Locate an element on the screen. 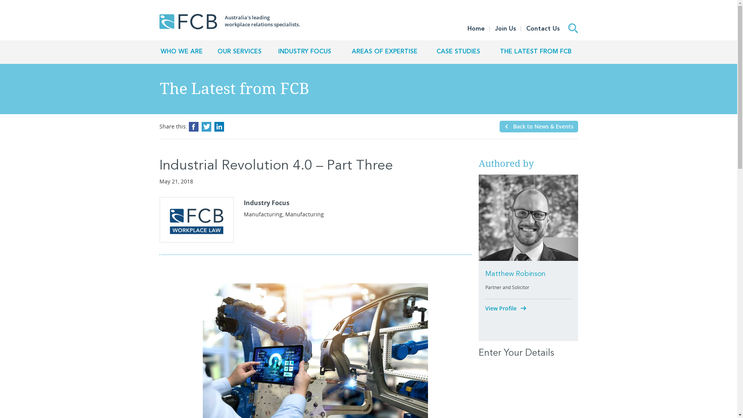  CASE STUDIES is located at coordinates (458, 52).